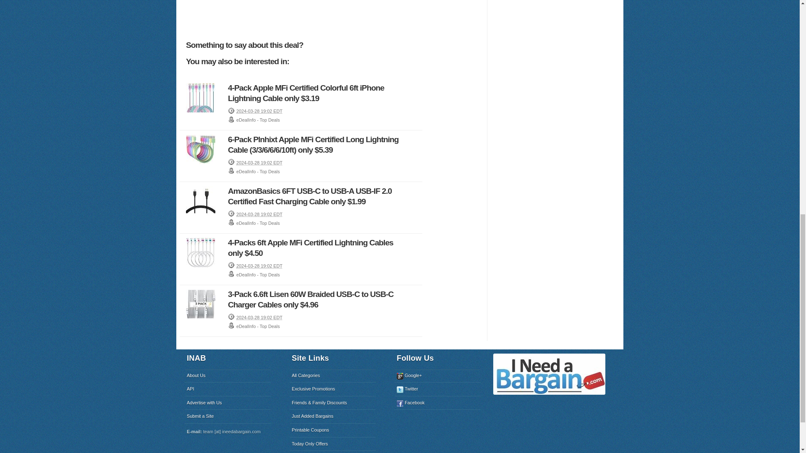 This screenshot has height=453, width=806. Describe the element at coordinates (259, 111) in the screenshot. I see `2024-04-03 16:32:22 -0400` at that location.